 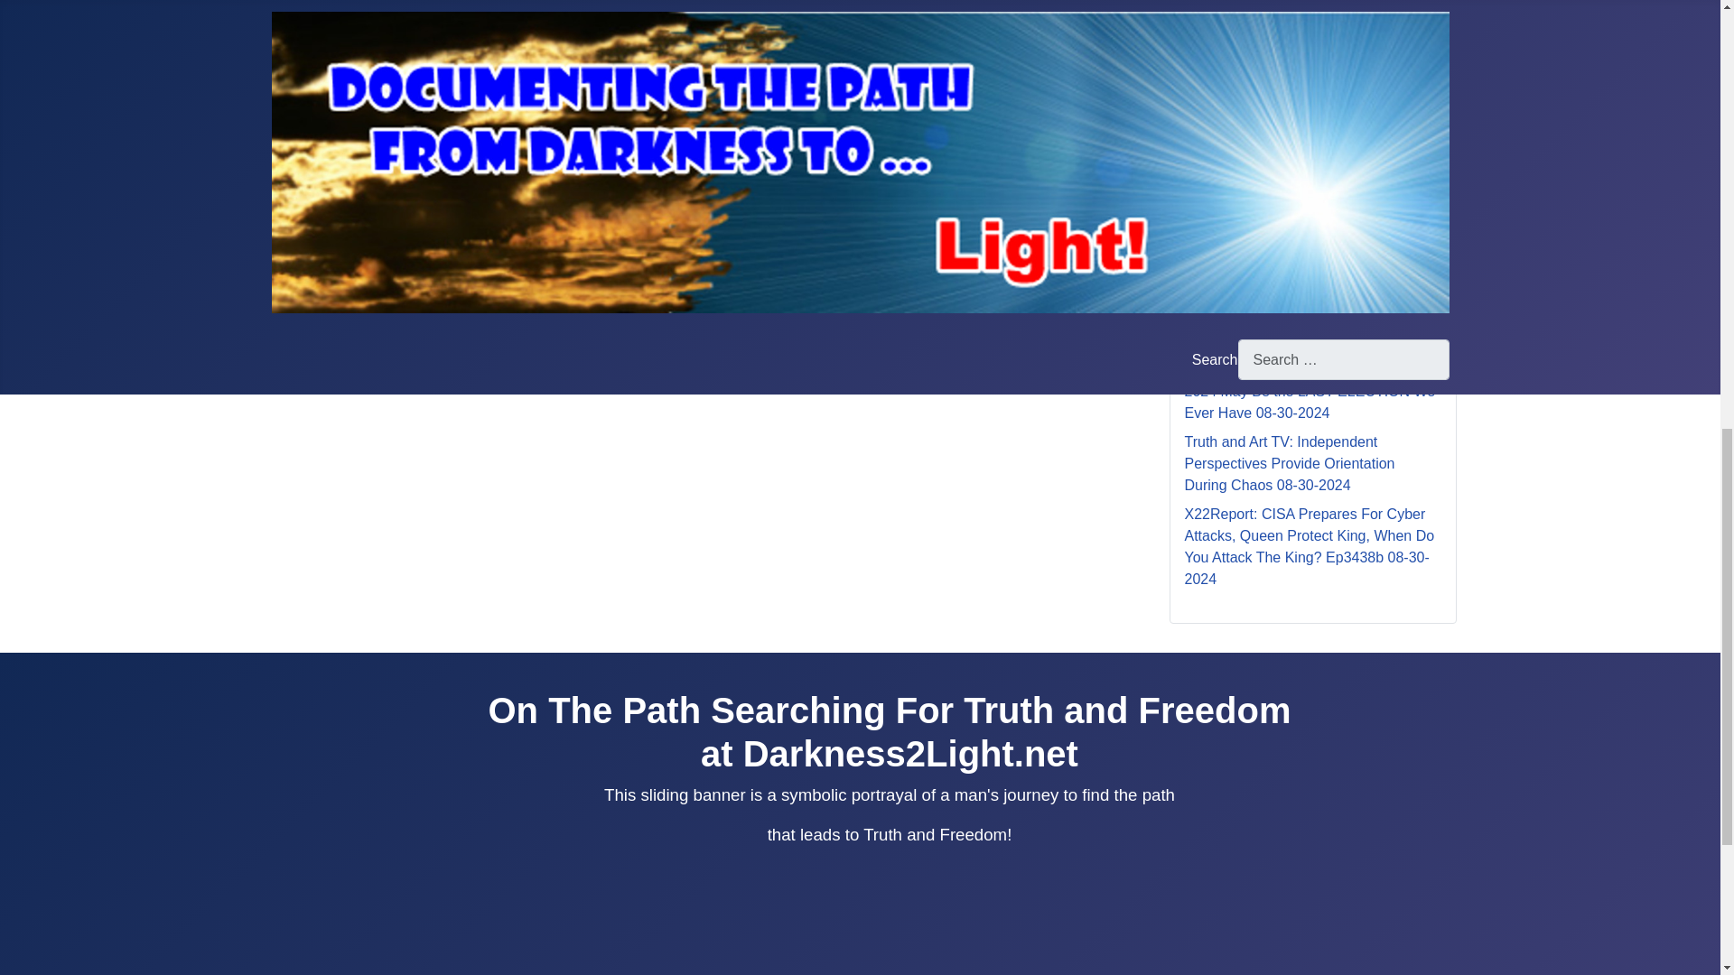 I want to click on Tracy Beanz, so click(x=349, y=69).